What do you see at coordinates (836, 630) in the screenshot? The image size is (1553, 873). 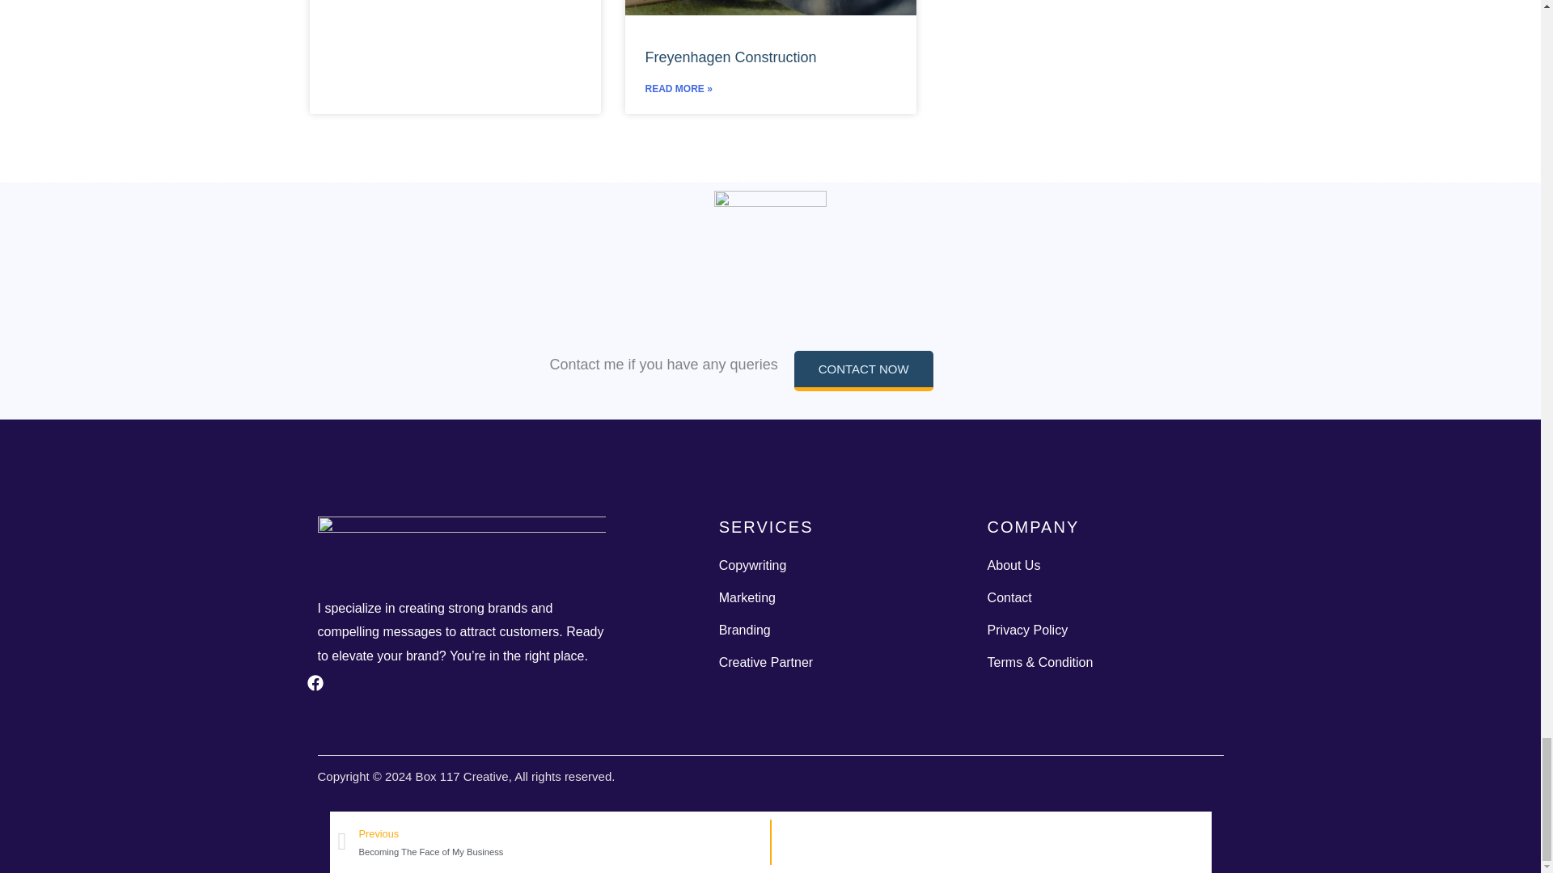 I see `Branding` at bounding box center [836, 630].